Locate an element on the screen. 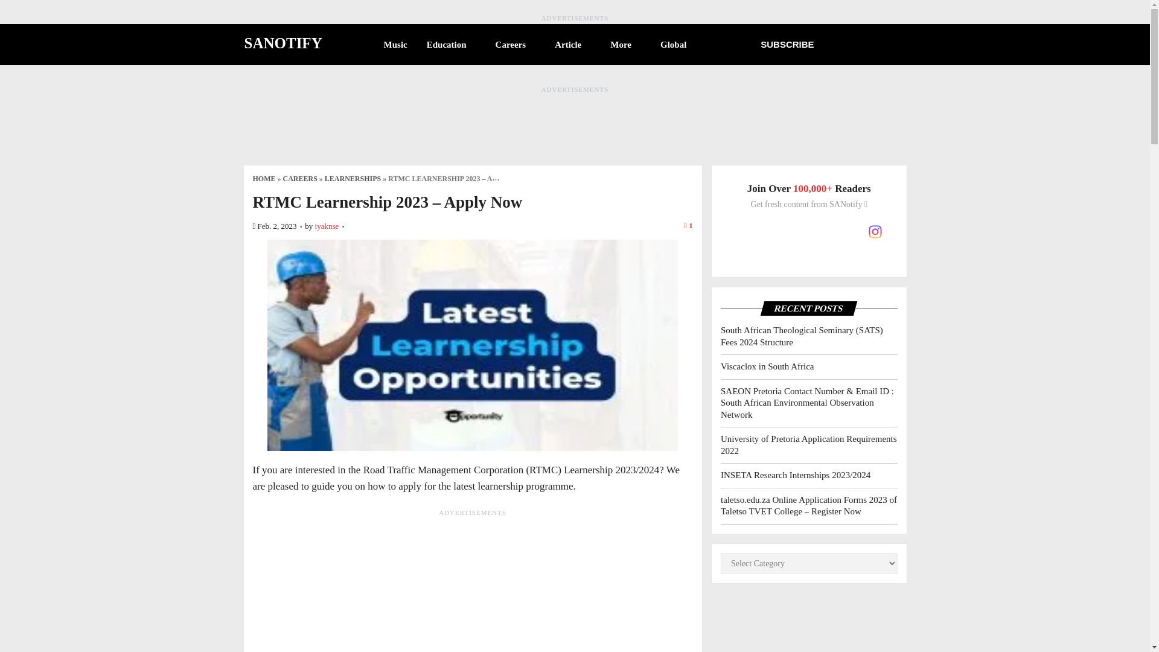 The image size is (1159, 652). Posts by iyaknse is located at coordinates (327, 226).